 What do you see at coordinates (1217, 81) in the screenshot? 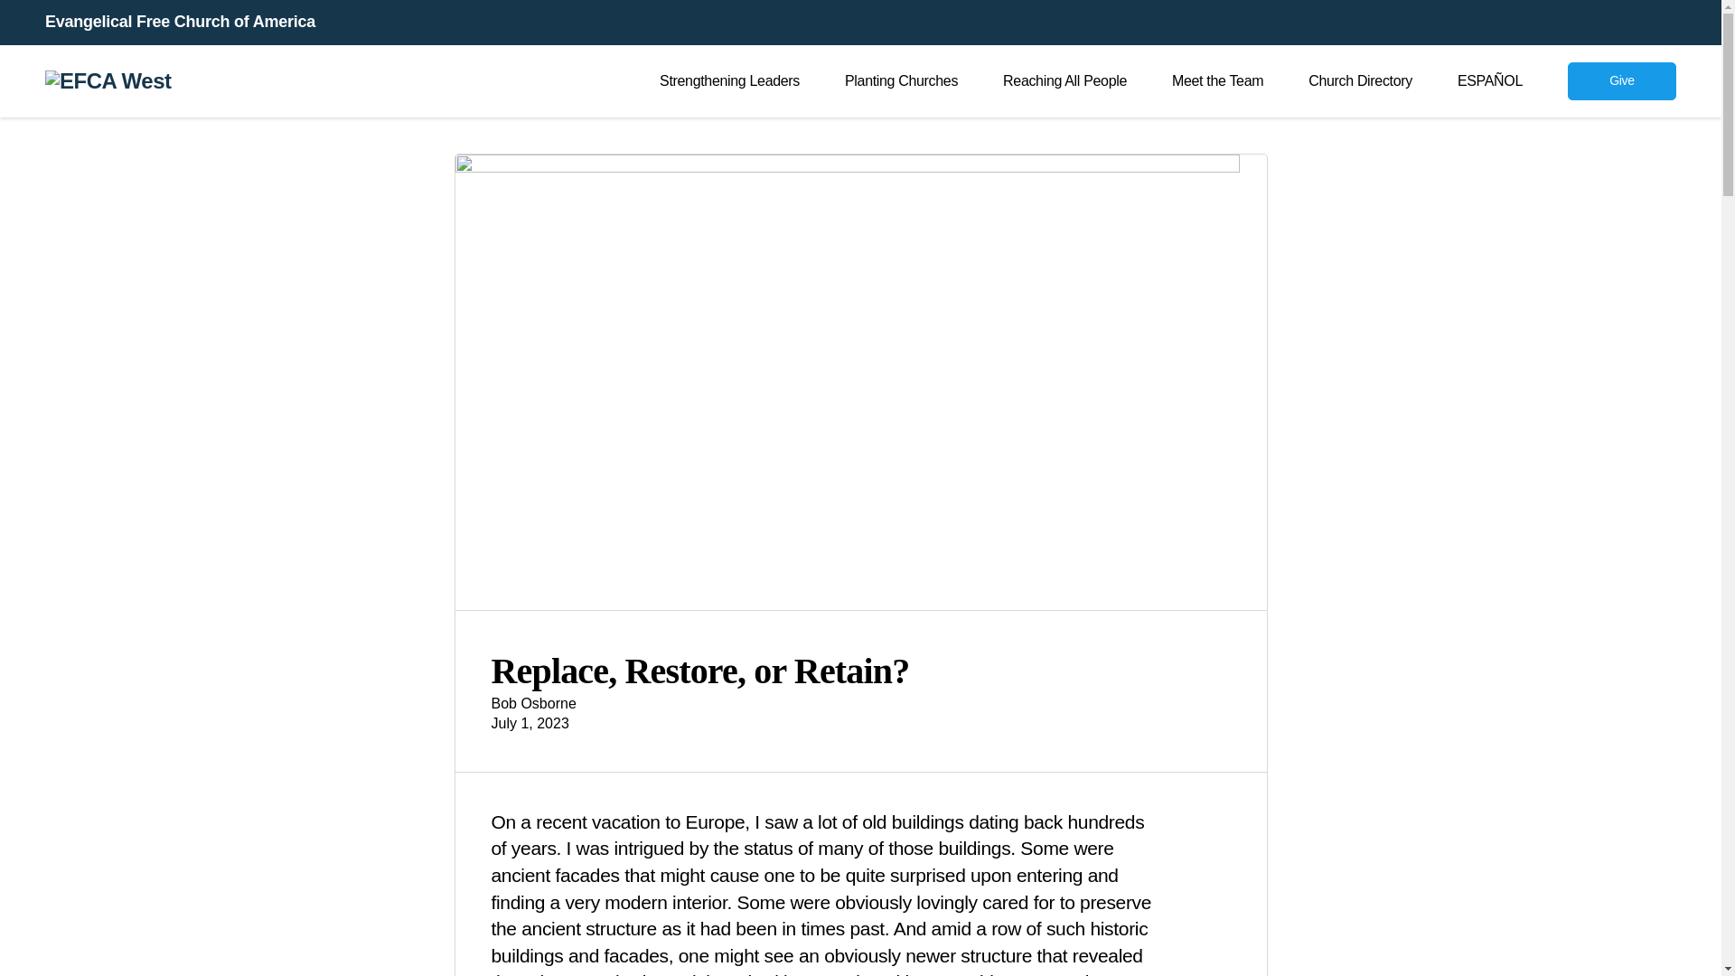
I see `Meet the Team` at bounding box center [1217, 81].